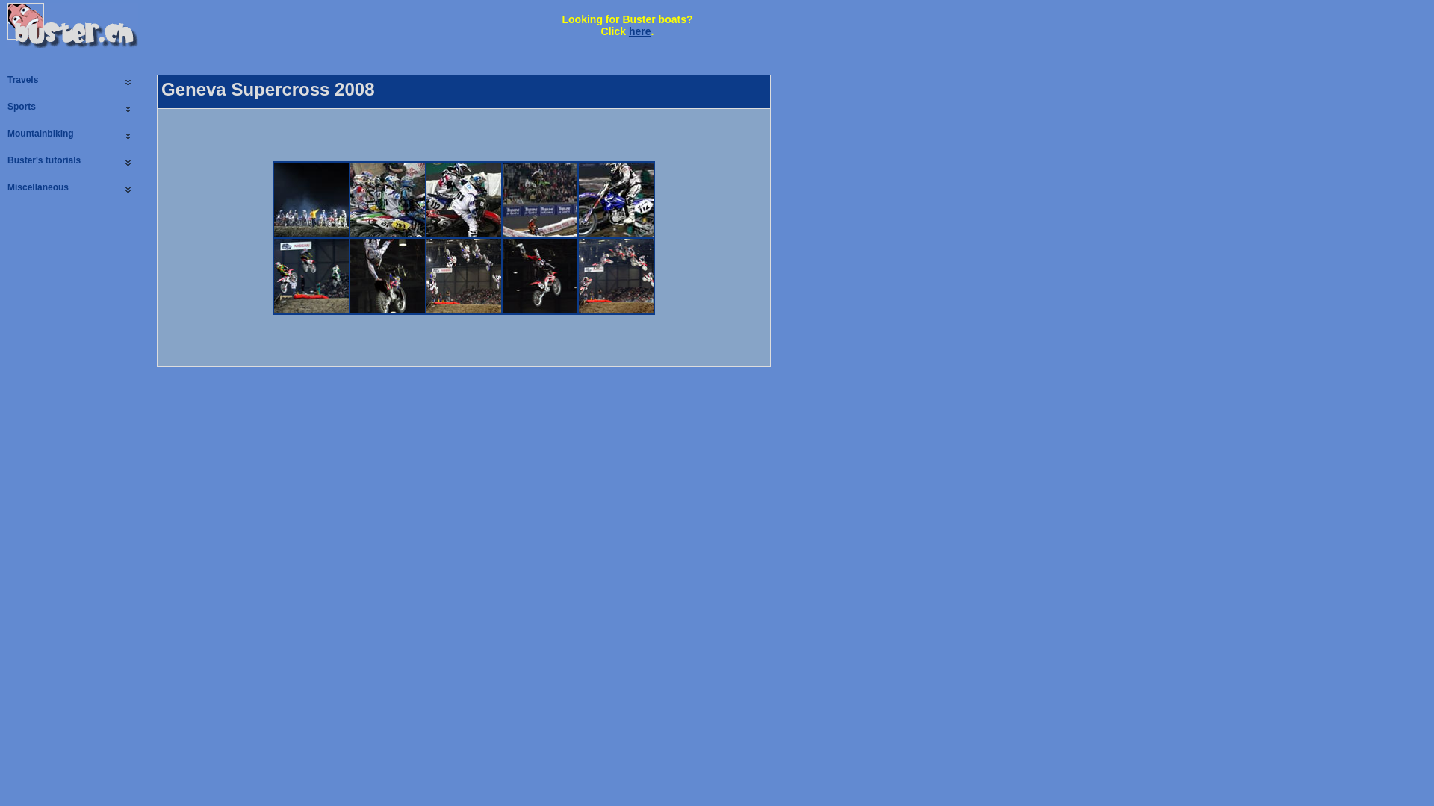 Image resolution: width=1434 pixels, height=806 pixels. What do you see at coordinates (616, 234) in the screenshot?
I see `Jump action` at bounding box center [616, 234].